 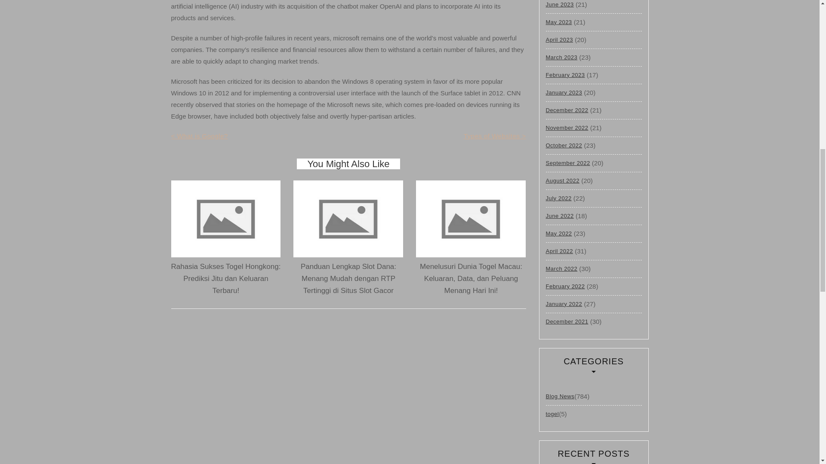 What do you see at coordinates (567, 110) in the screenshot?
I see `December 2022` at bounding box center [567, 110].